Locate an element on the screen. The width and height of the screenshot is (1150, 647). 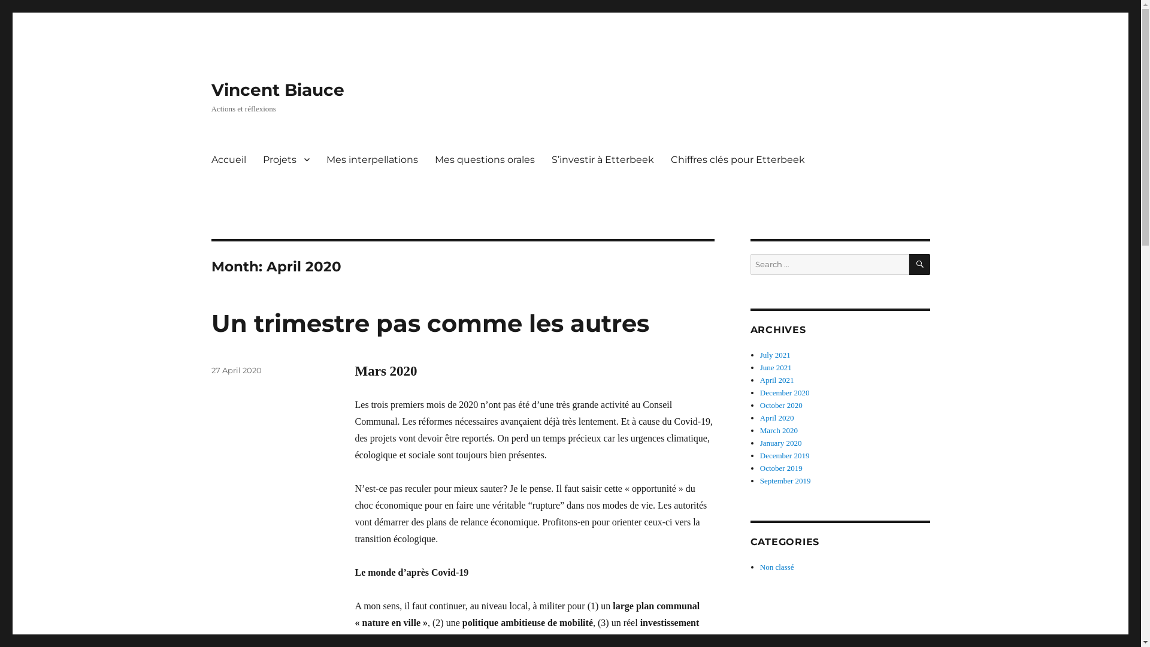
July 2021 is located at coordinates (775, 355).